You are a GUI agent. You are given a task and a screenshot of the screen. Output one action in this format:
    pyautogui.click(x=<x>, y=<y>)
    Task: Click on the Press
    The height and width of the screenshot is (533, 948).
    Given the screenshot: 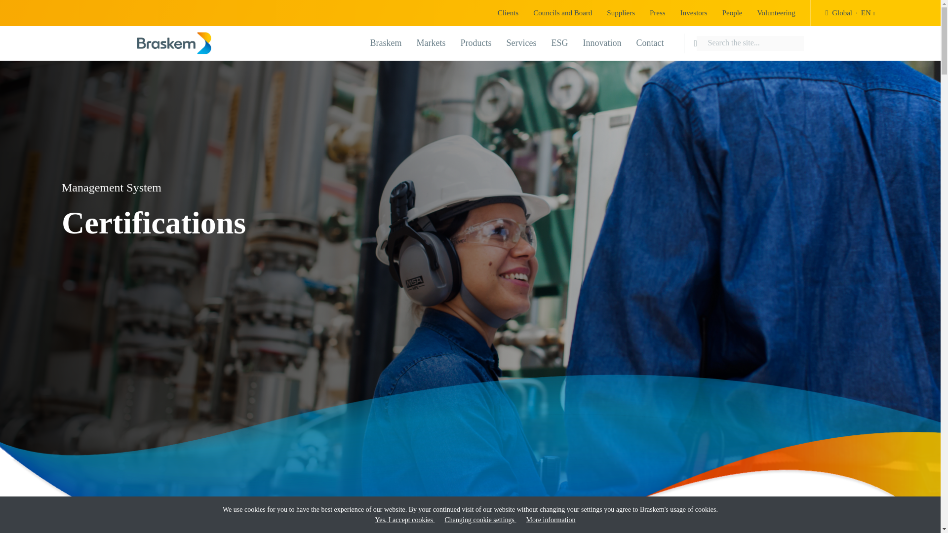 What is the action you would take?
    pyautogui.click(x=850, y=13)
    